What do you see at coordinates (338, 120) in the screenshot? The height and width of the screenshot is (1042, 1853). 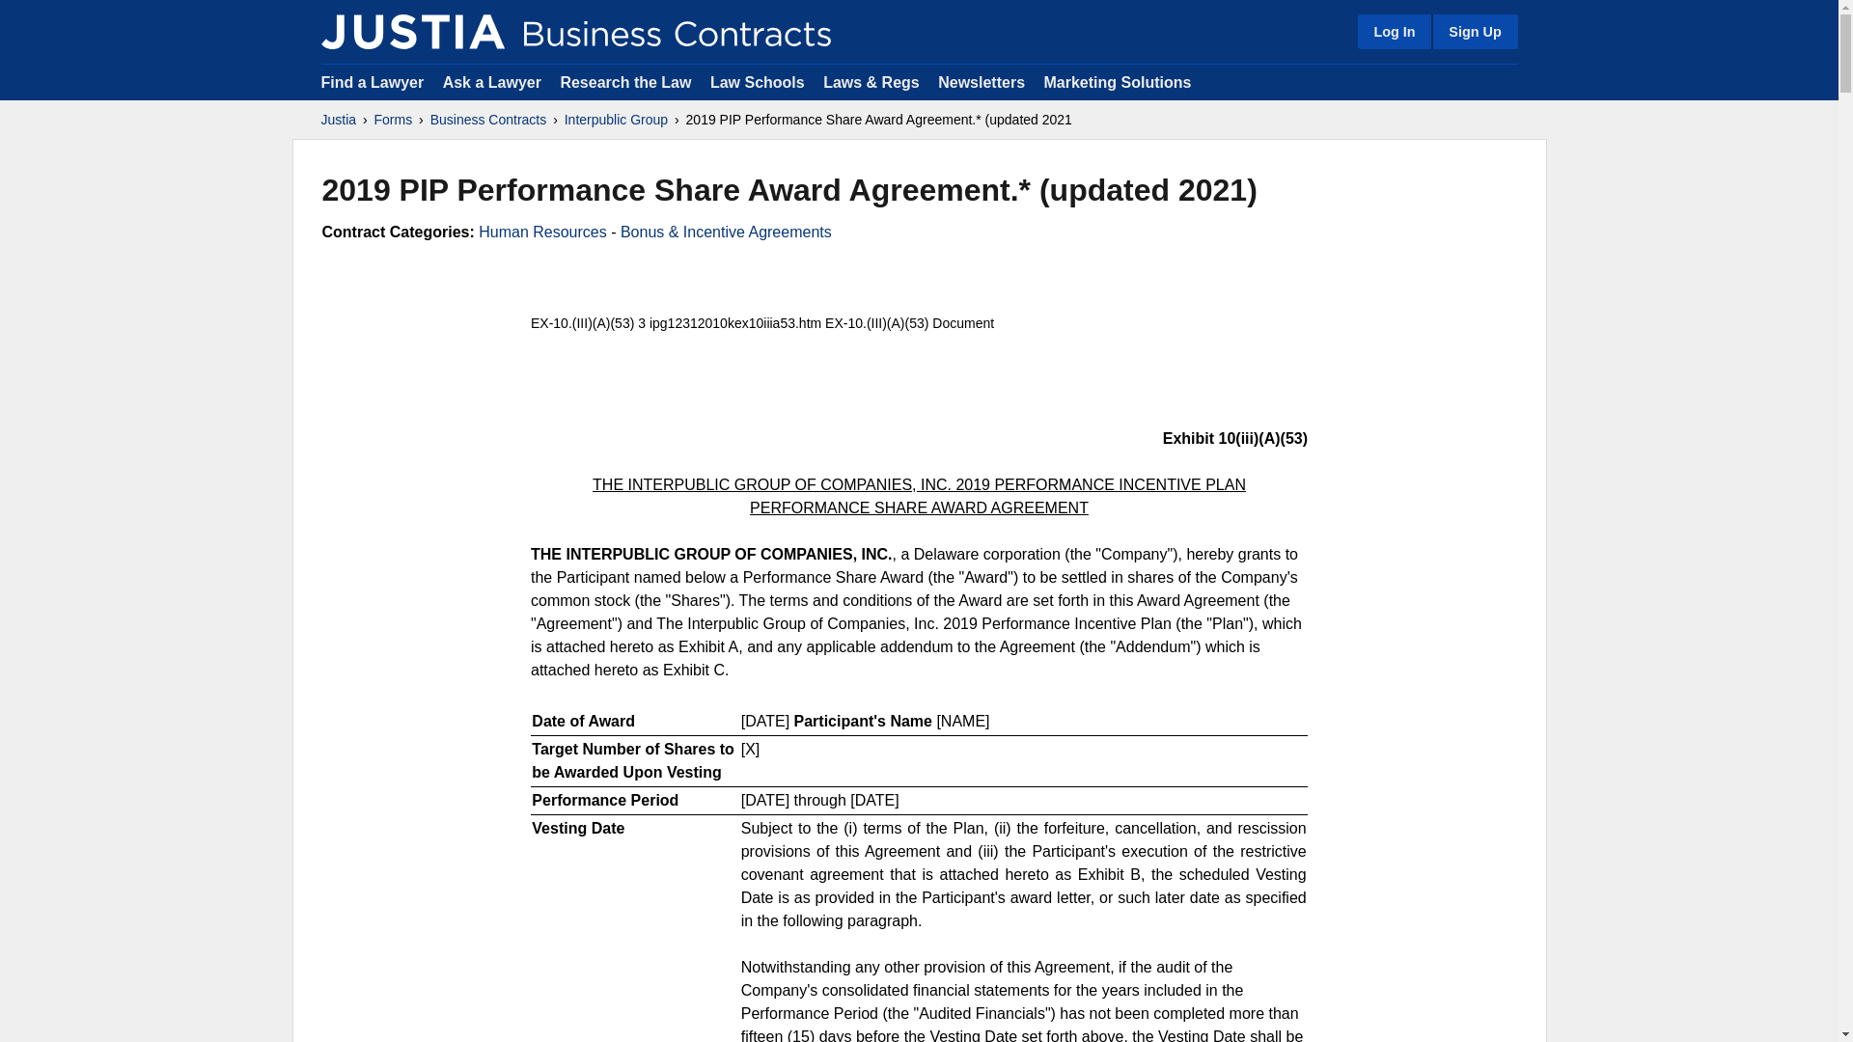 I see `Justia` at bounding box center [338, 120].